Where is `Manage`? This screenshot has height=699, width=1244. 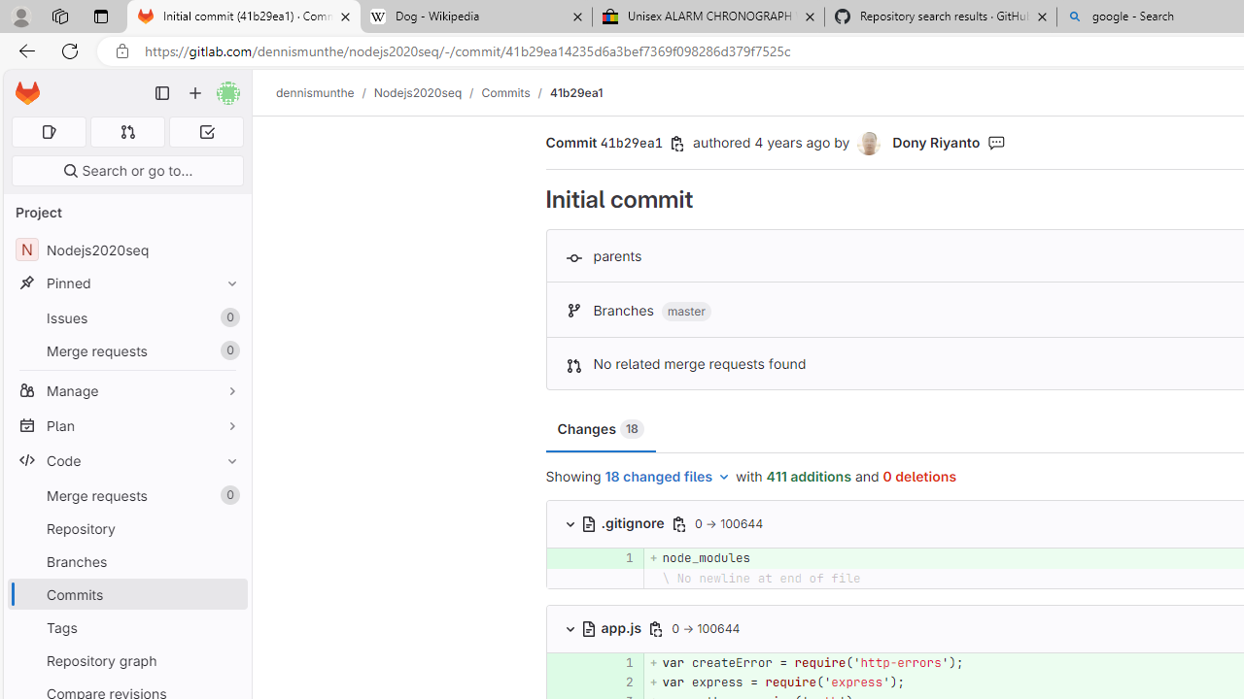 Manage is located at coordinates (126, 390).